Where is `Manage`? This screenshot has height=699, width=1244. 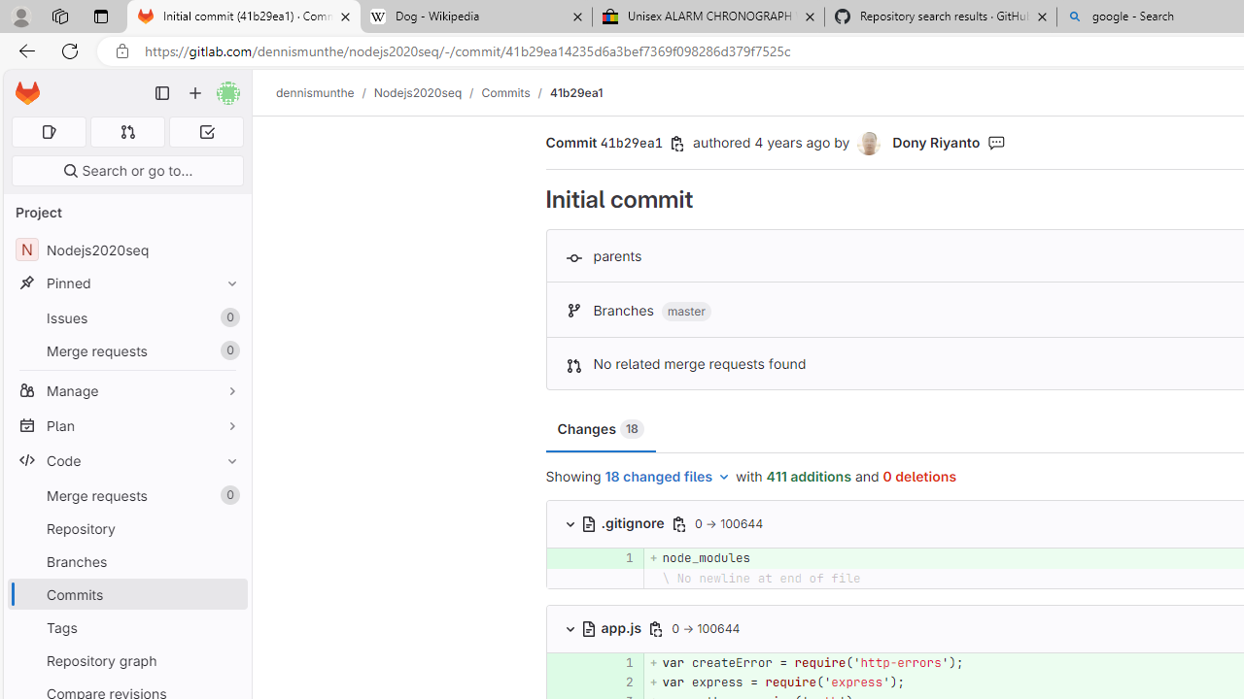 Manage is located at coordinates (126, 390).